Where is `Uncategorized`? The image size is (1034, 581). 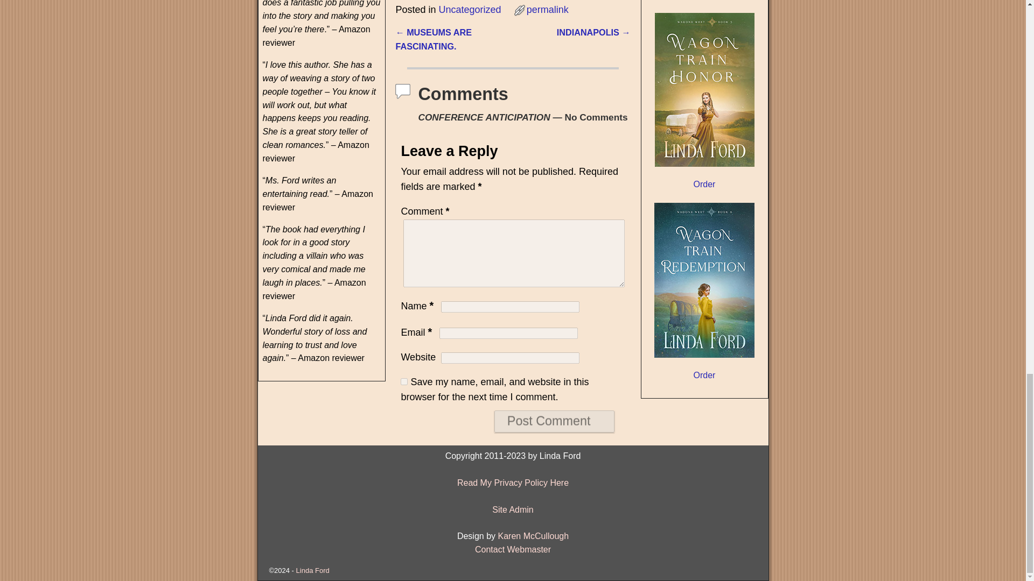 Uncategorized is located at coordinates (470, 10).